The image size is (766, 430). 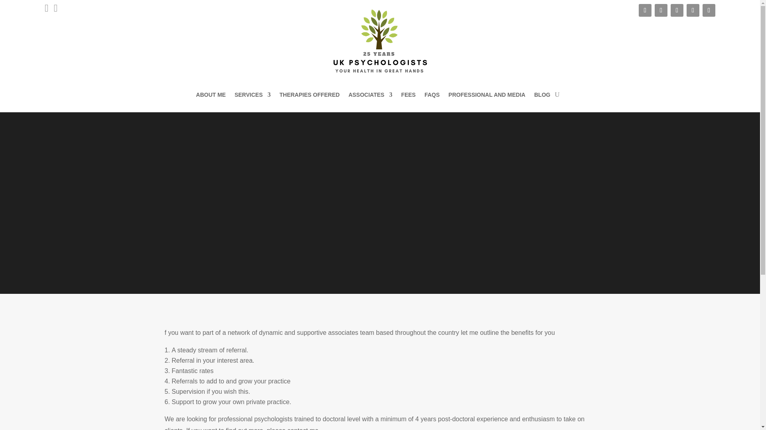 I want to click on Follow on Facebook, so click(x=693, y=10).